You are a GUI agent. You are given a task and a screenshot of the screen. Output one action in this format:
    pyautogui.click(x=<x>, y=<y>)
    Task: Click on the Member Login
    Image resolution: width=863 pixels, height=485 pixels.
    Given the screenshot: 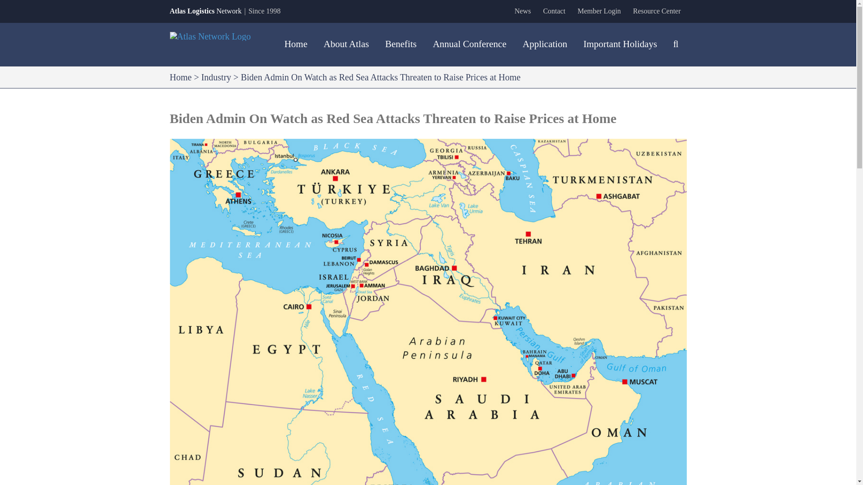 What is the action you would take?
    pyautogui.click(x=599, y=11)
    